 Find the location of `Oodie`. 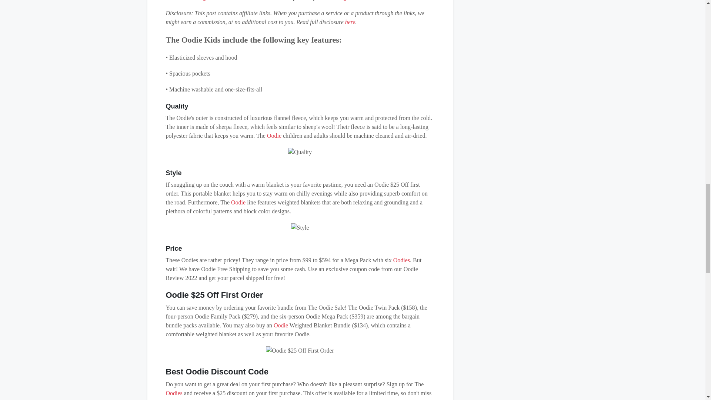

Oodie is located at coordinates (238, 202).